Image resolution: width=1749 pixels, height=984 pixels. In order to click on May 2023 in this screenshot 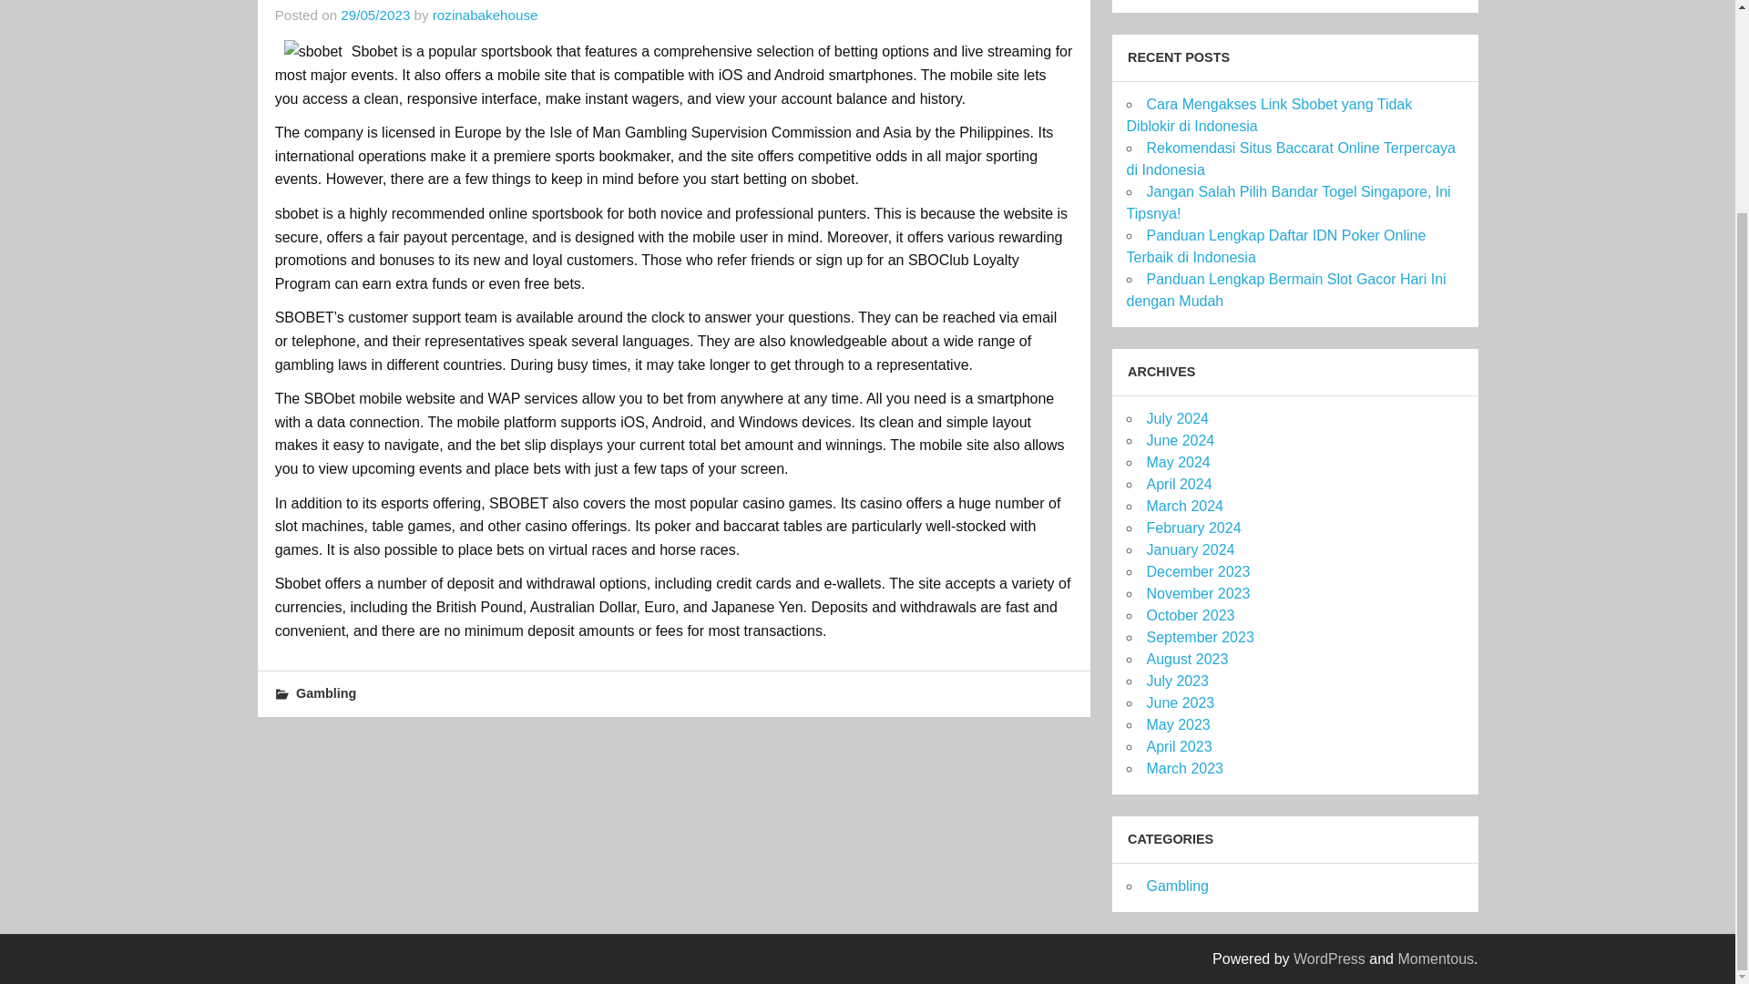, I will do `click(1177, 724)`.